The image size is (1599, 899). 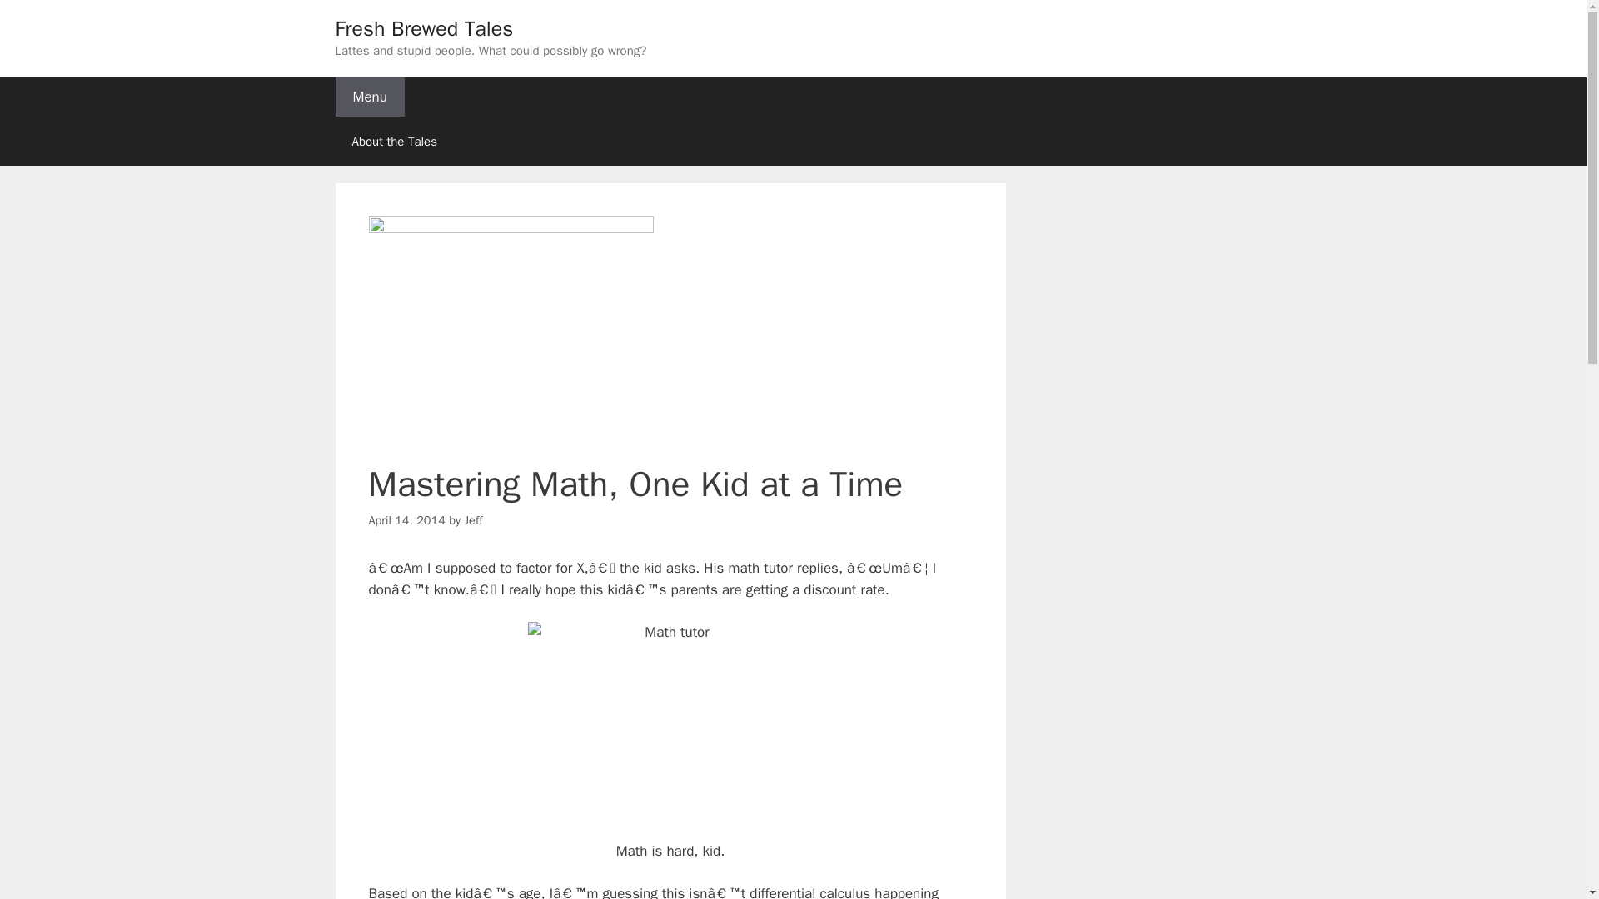 What do you see at coordinates (473, 519) in the screenshot?
I see `View all posts by Jeff` at bounding box center [473, 519].